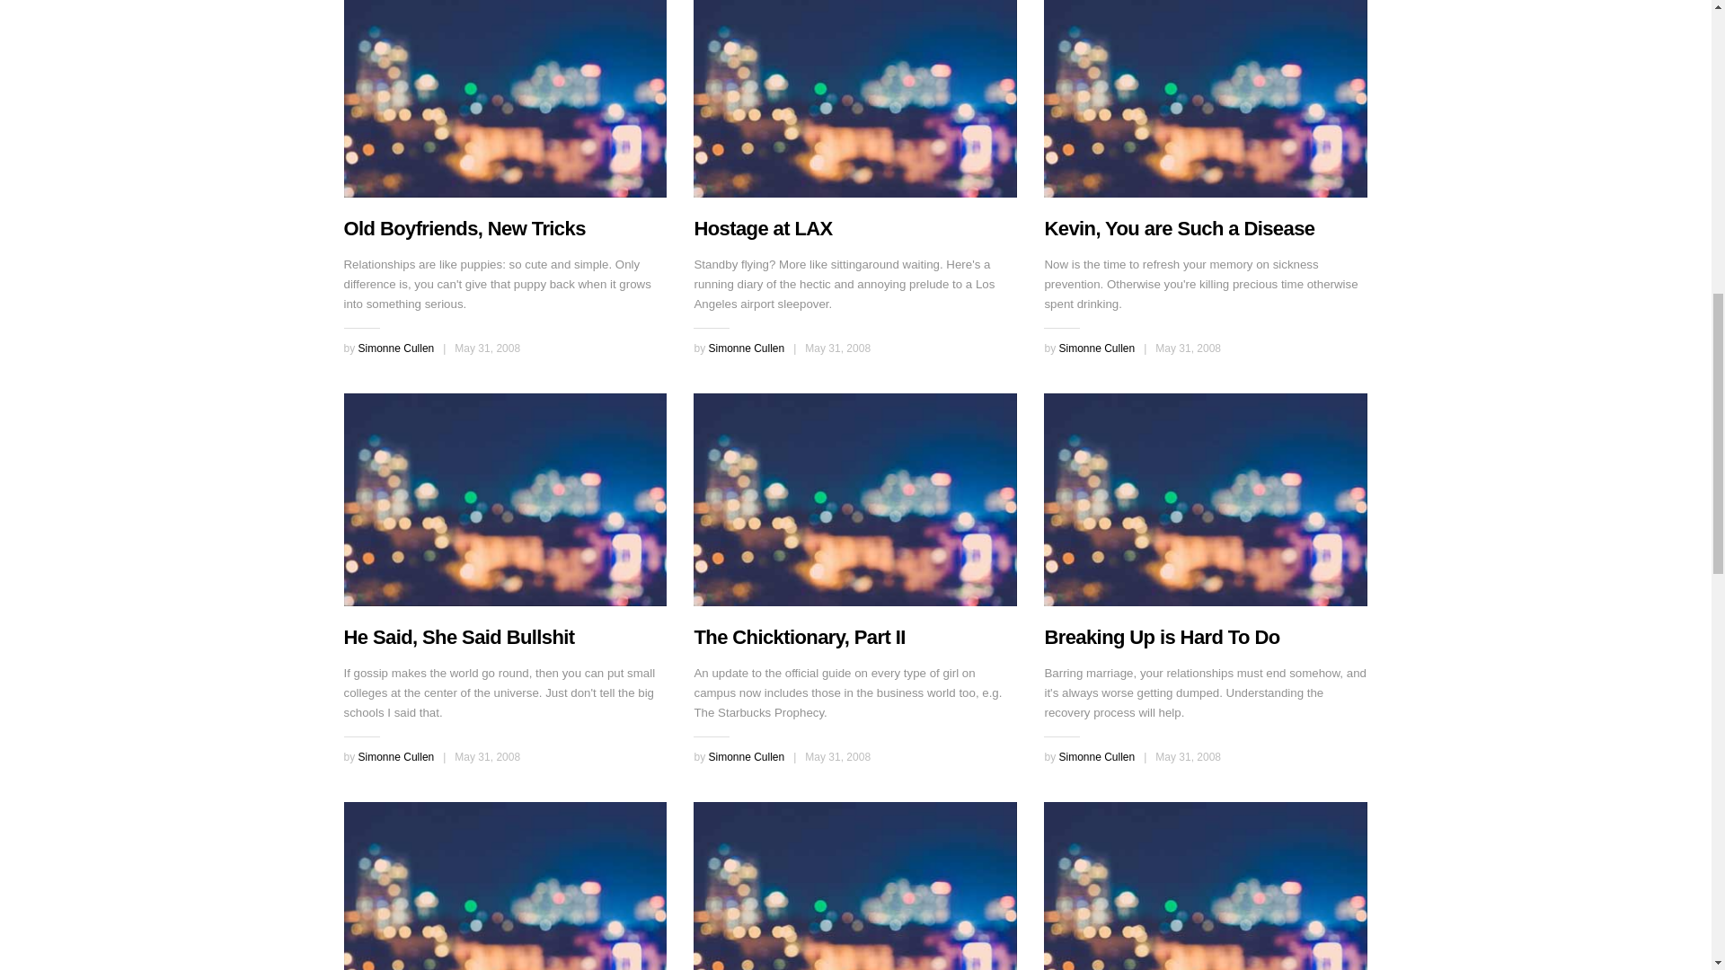  What do you see at coordinates (464, 228) in the screenshot?
I see `Old Boyfriends, New Tricks` at bounding box center [464, 228].